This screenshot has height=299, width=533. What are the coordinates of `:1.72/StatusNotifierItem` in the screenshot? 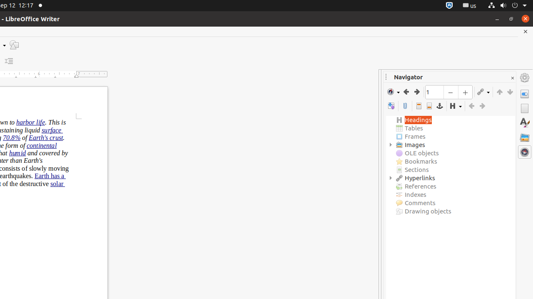 It's located at (449, 6).